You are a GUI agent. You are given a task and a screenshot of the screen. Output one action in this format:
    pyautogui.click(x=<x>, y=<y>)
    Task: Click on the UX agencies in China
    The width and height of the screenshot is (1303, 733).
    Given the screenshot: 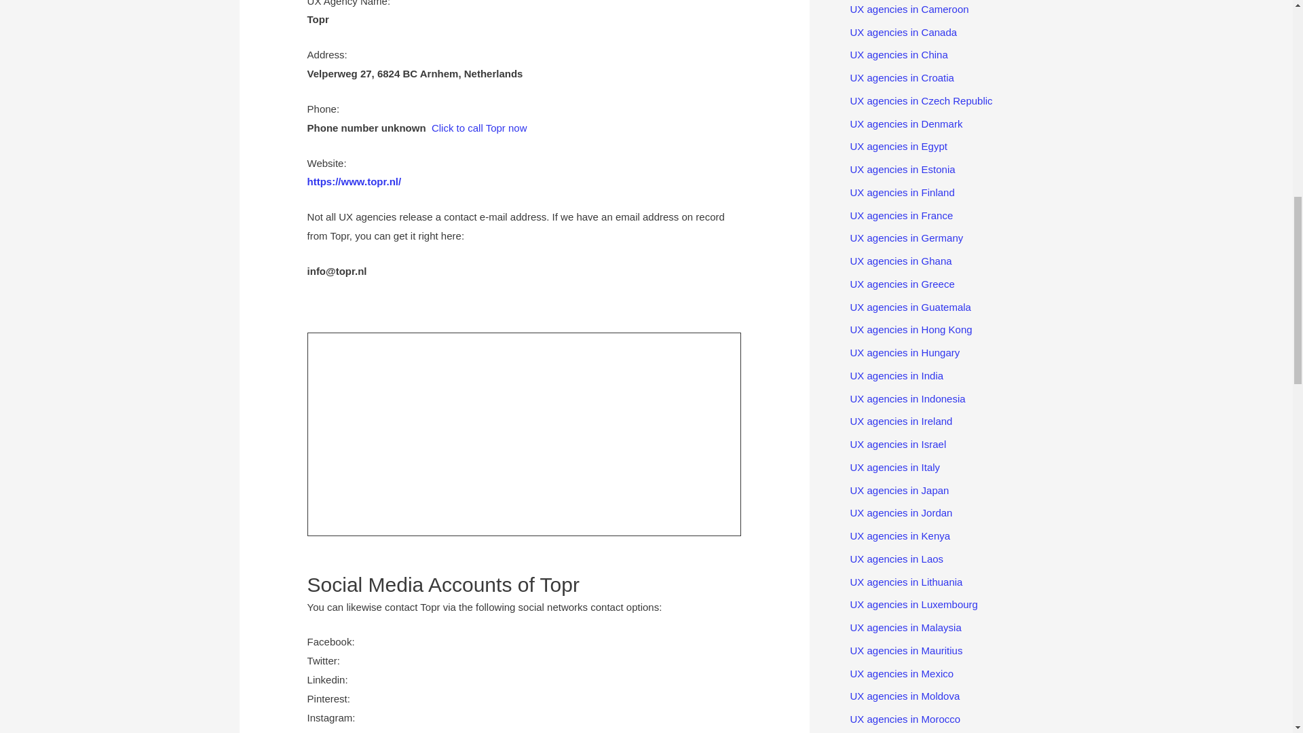 What is the action you would take?
    pyautogui.click(x=898, y=54)
    